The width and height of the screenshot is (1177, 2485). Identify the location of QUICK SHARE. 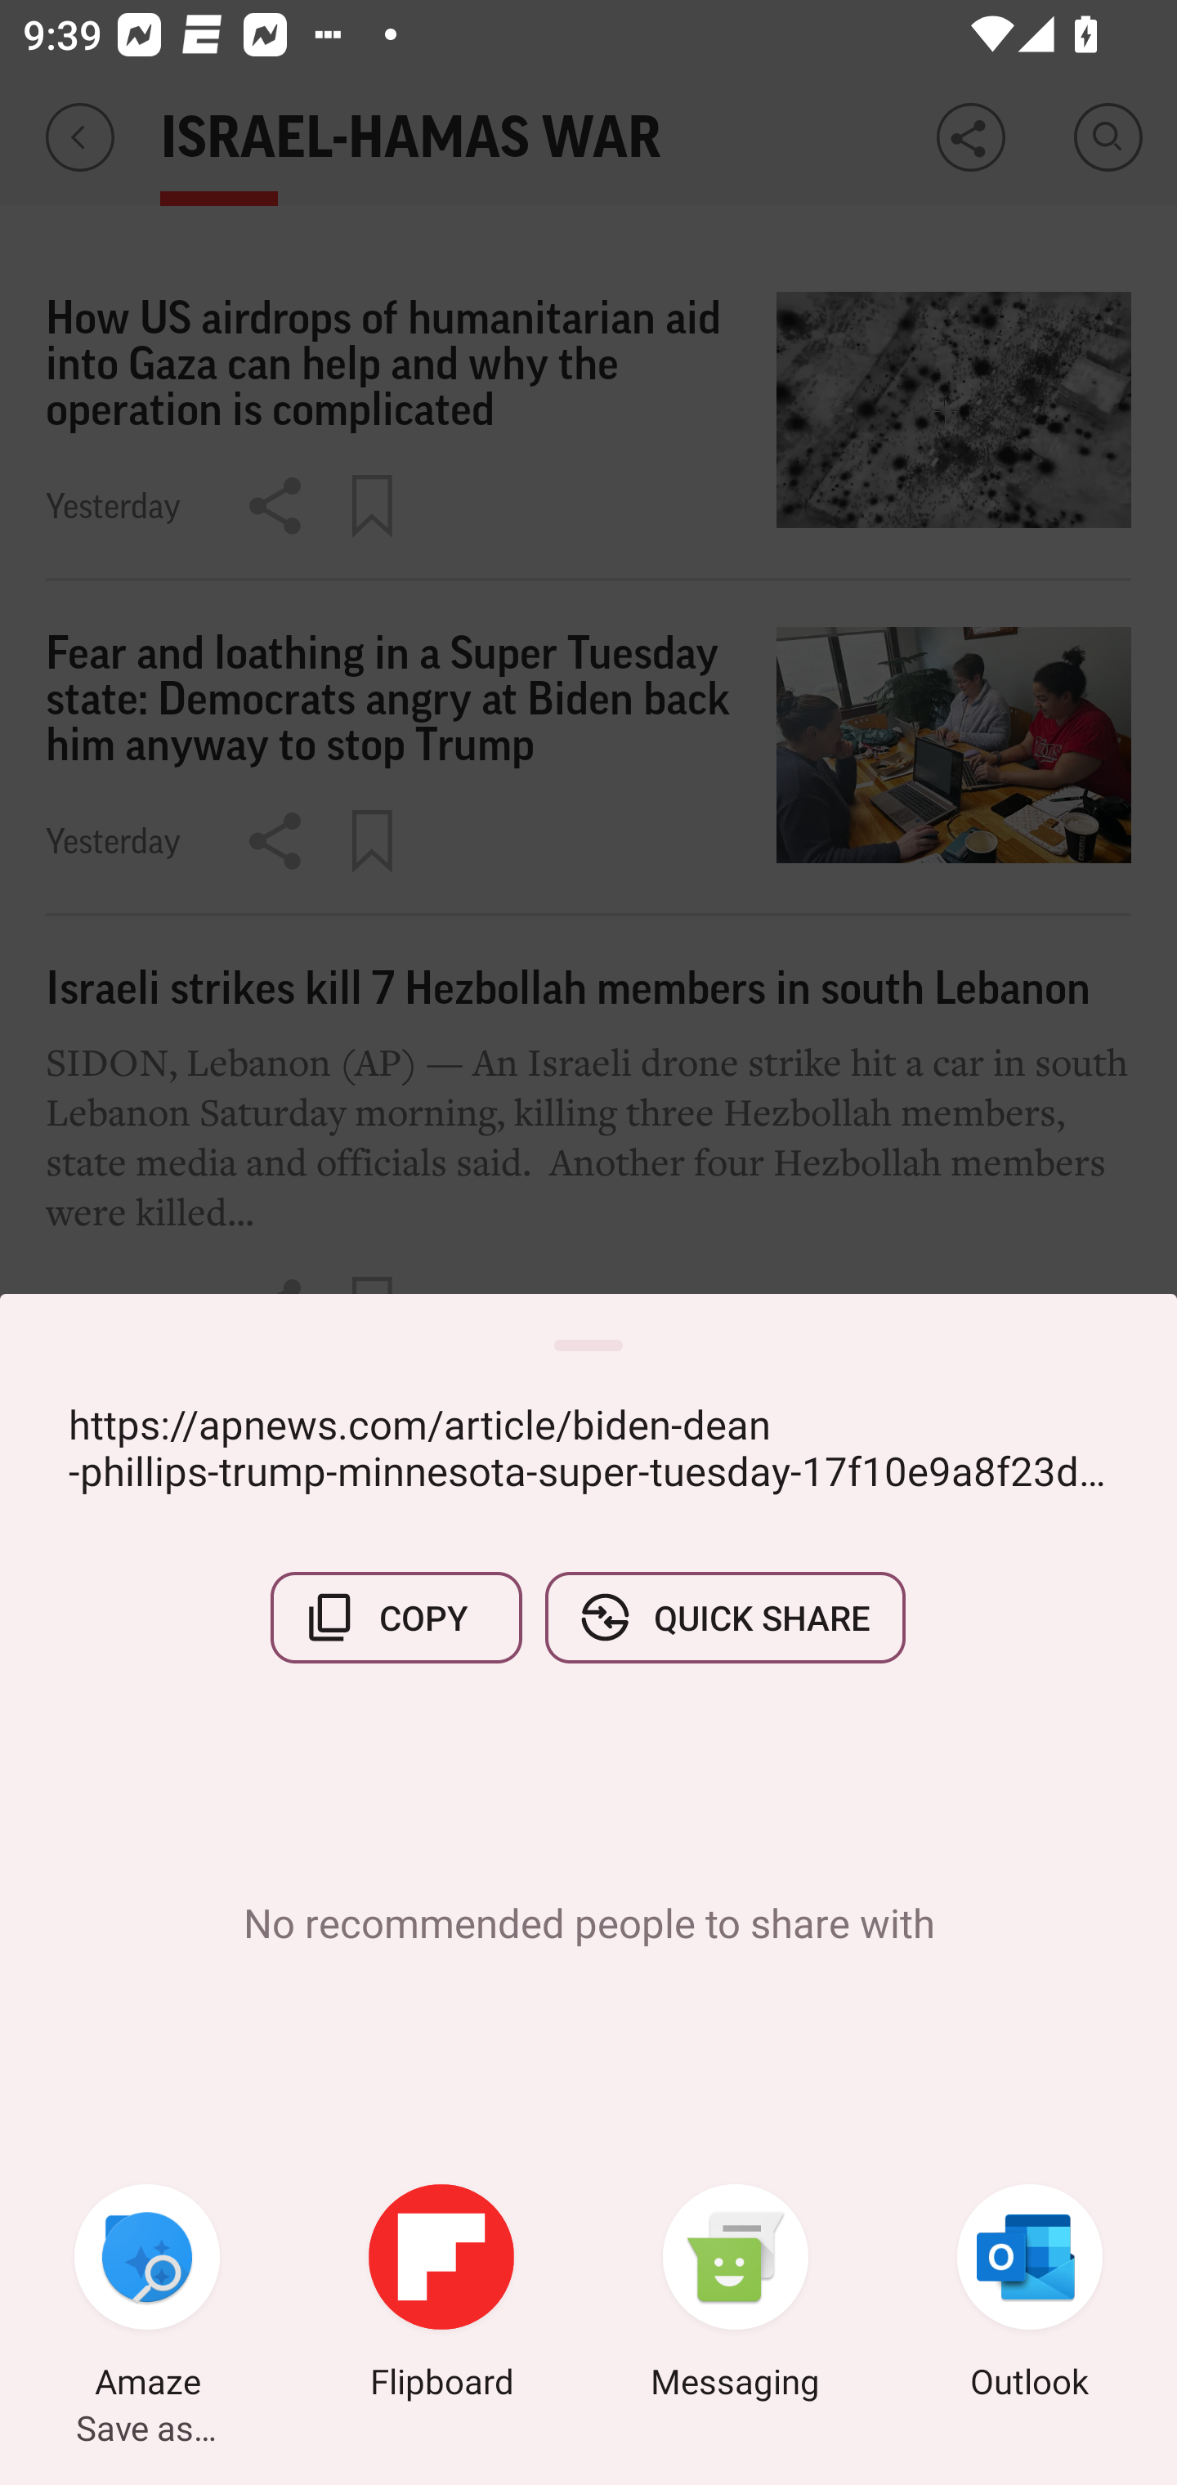
(724, 1617).